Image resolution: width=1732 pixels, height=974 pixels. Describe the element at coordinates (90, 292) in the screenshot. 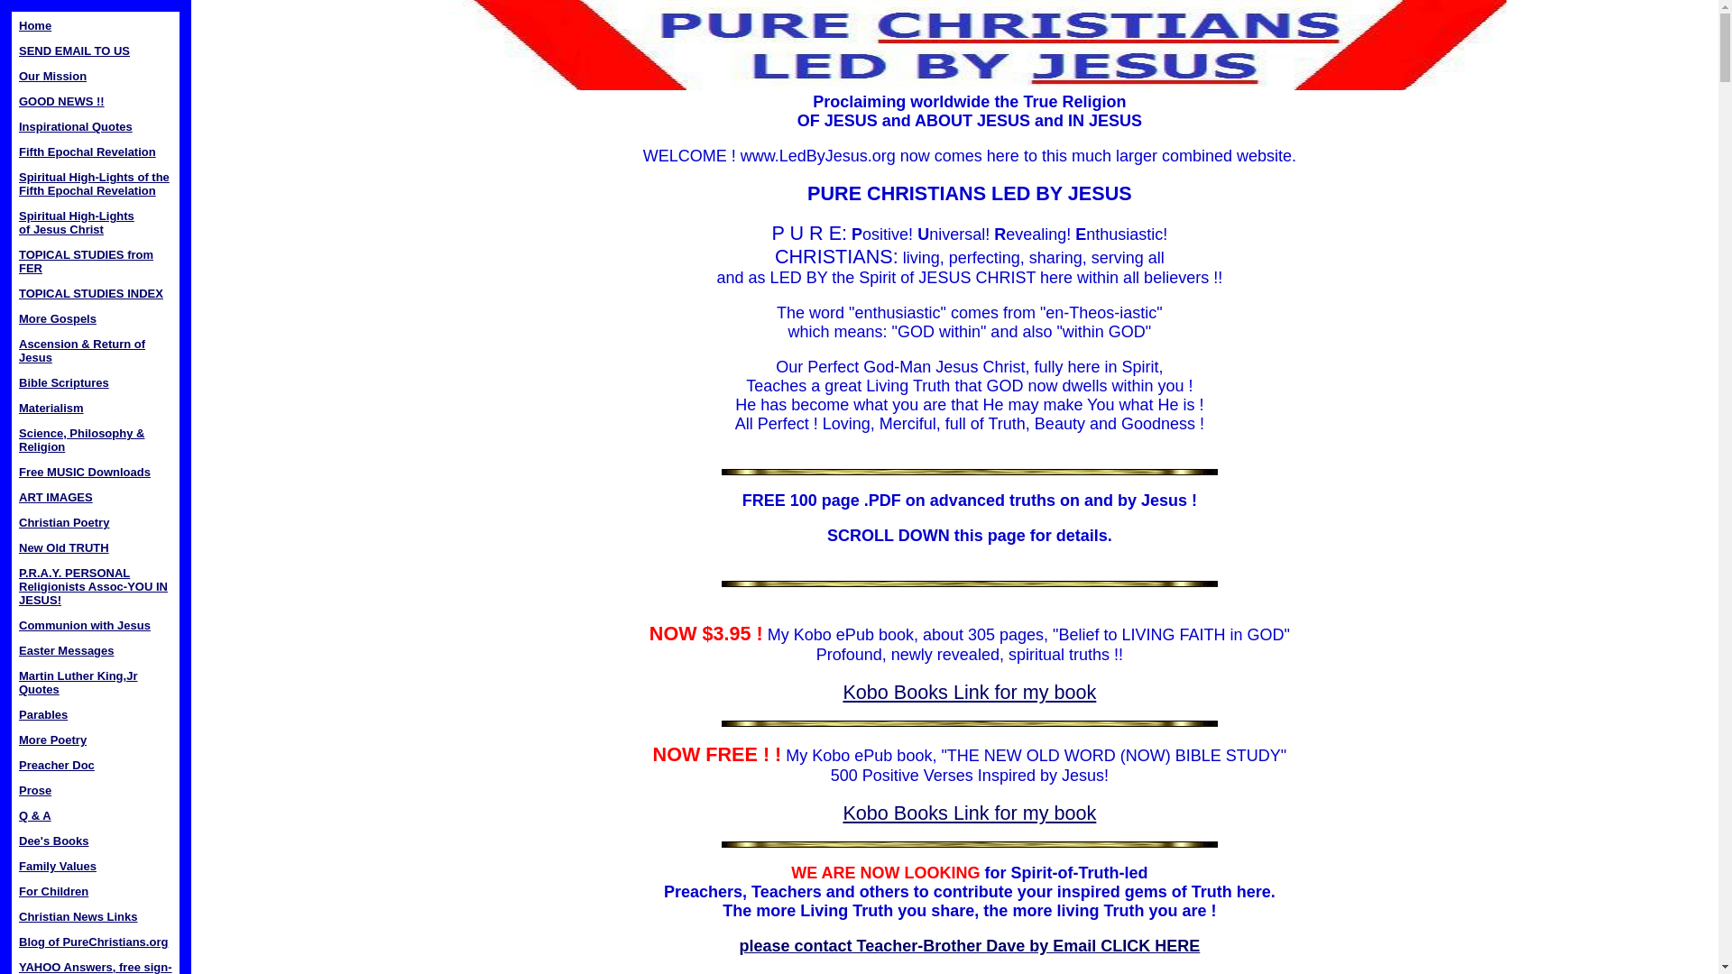

I see `ART IMAGES` at that location.